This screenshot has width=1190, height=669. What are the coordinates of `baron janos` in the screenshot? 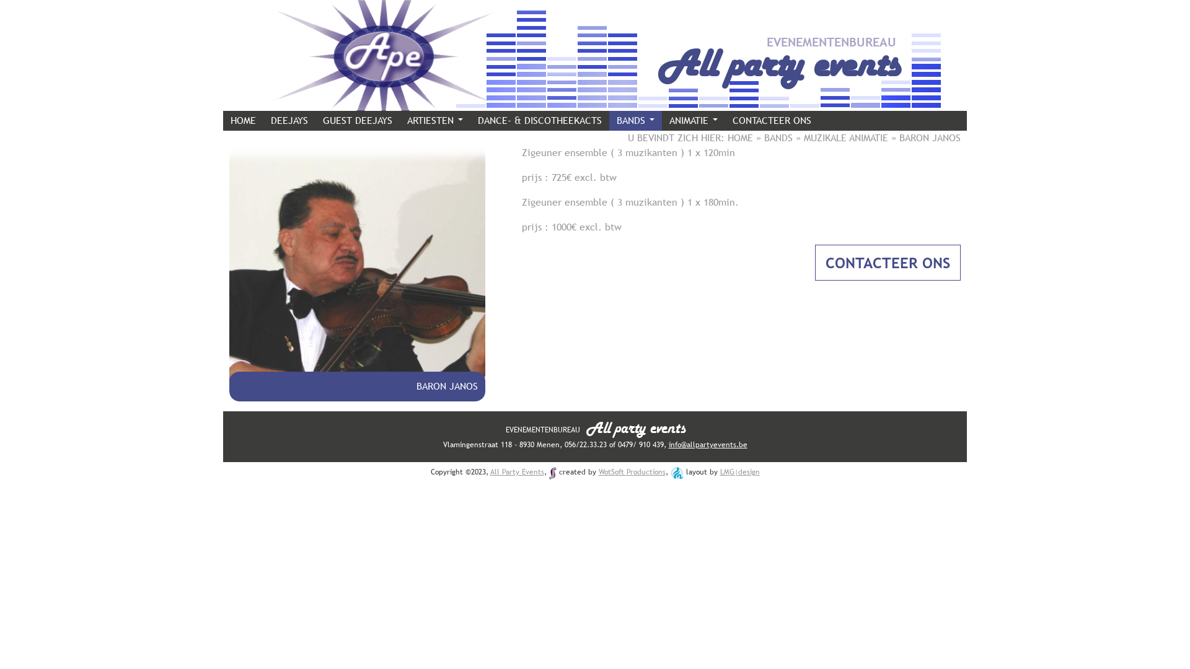 It's located at (357, 274).